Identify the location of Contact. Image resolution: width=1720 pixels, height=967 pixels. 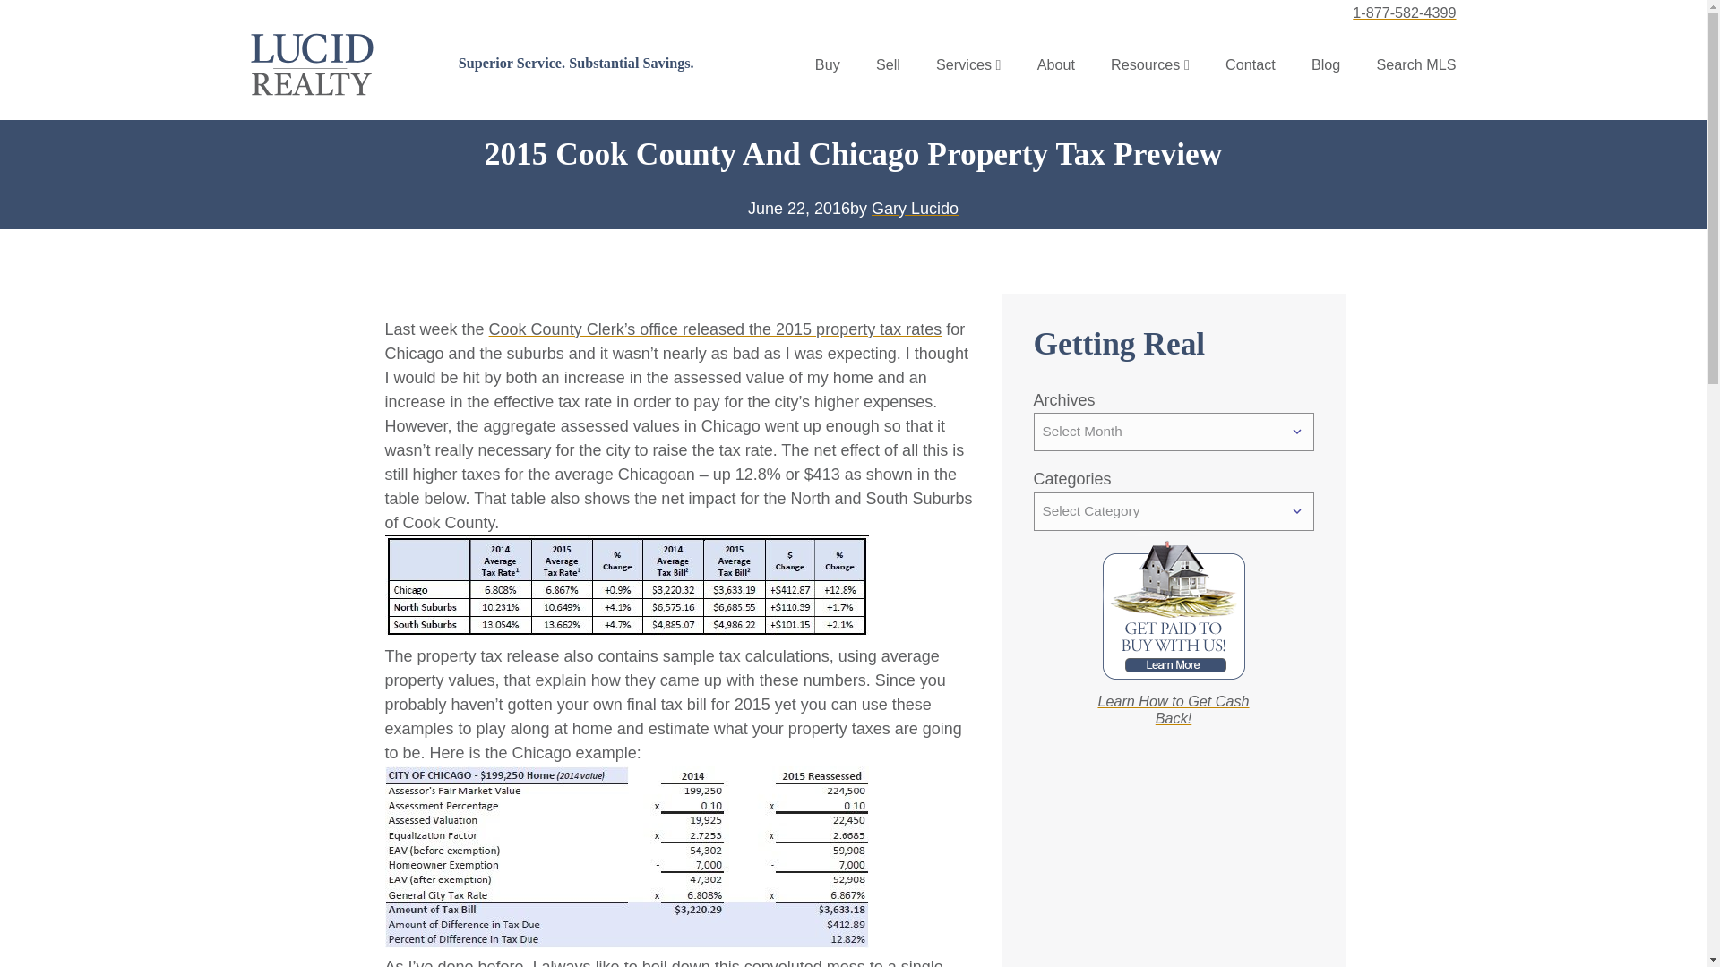
(1251, 64).